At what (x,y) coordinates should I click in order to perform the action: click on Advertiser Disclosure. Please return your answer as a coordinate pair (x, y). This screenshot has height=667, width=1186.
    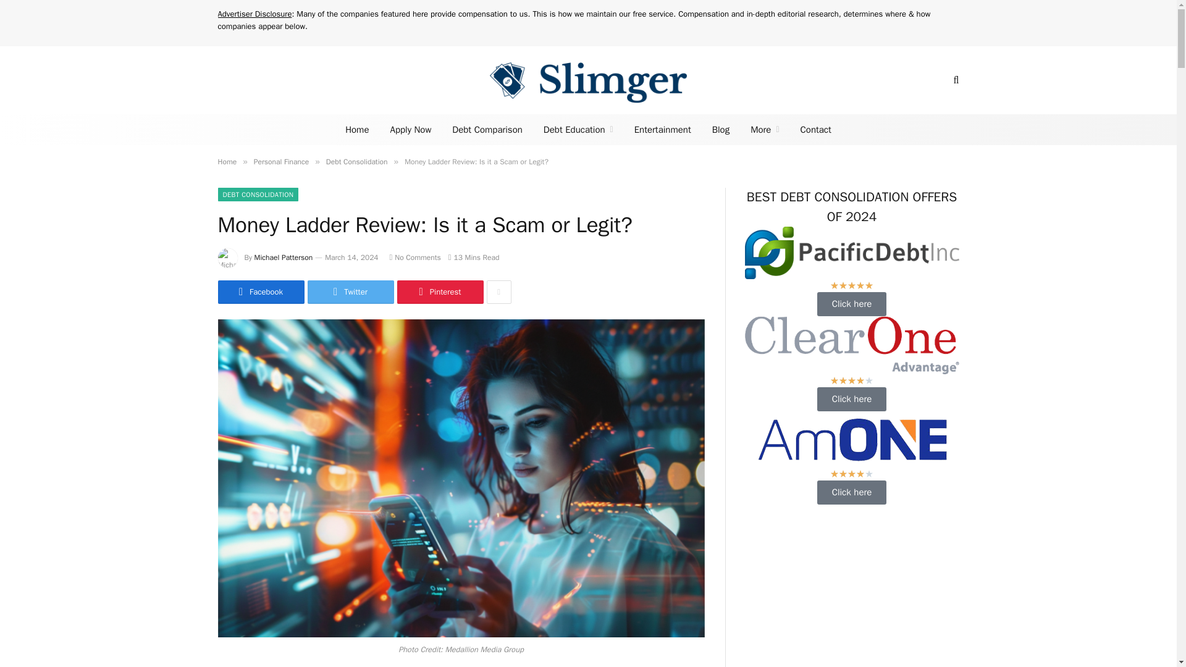
    Looking at the image, I should click on (254, 14).